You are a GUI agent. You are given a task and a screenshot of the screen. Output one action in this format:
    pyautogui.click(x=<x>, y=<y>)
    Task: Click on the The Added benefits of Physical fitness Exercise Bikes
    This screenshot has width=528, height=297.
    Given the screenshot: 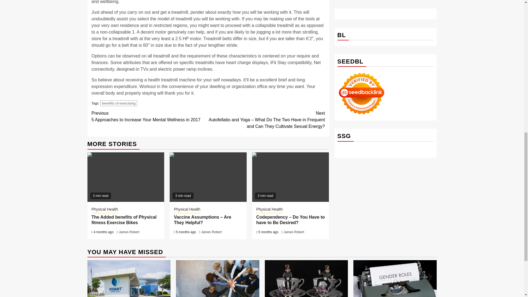 What is the action you would take?
    pyautogui.click(x=124, y=220)
    